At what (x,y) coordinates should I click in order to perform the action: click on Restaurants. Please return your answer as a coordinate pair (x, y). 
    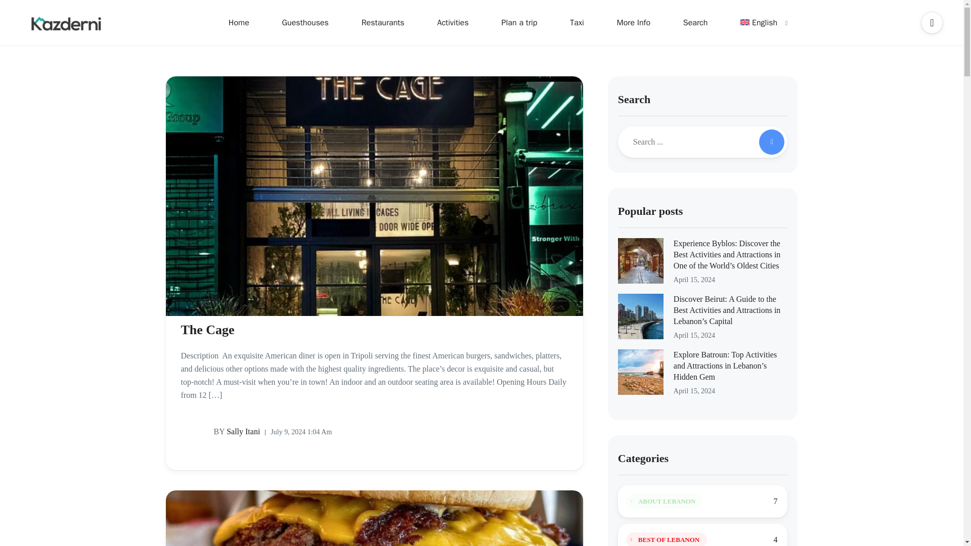
    Looking at the image, I should click on (383, 22).